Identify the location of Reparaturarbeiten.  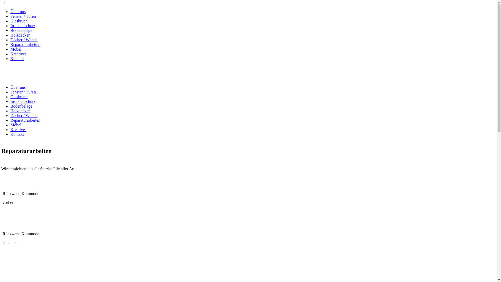
(26, 44).